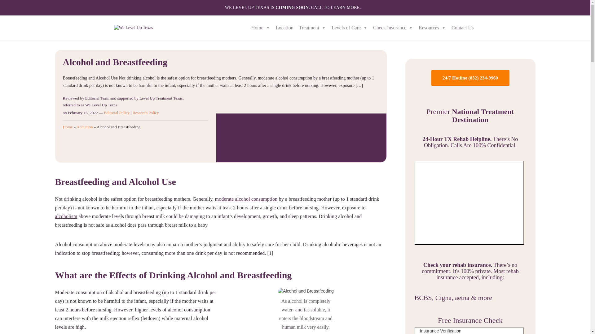  What do you see at coordinates (261, 28) in the screenshot?
I see `Home` at bounding box center [261, 28].